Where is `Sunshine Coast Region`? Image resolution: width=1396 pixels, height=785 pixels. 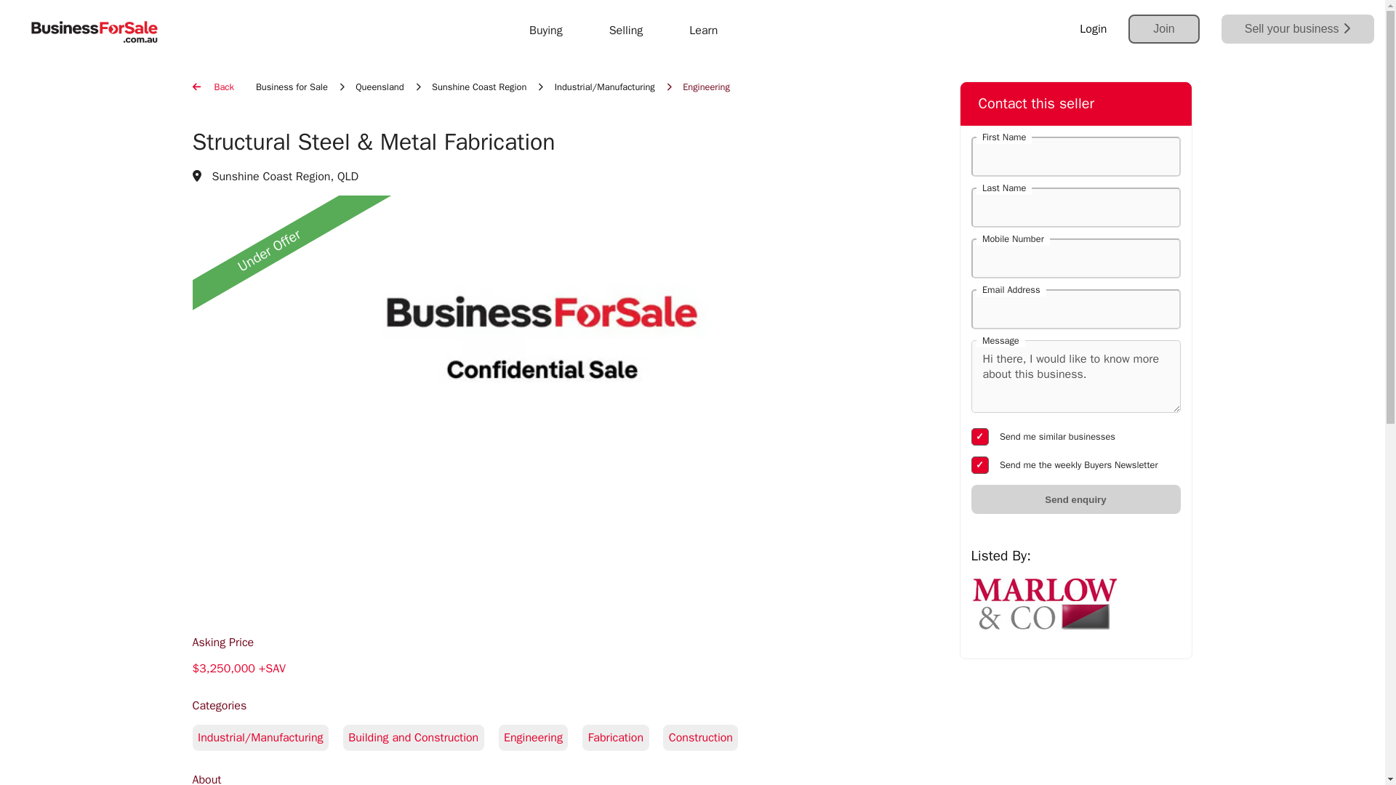
Sunshine Coast Region is located at coordinates (478, 87).